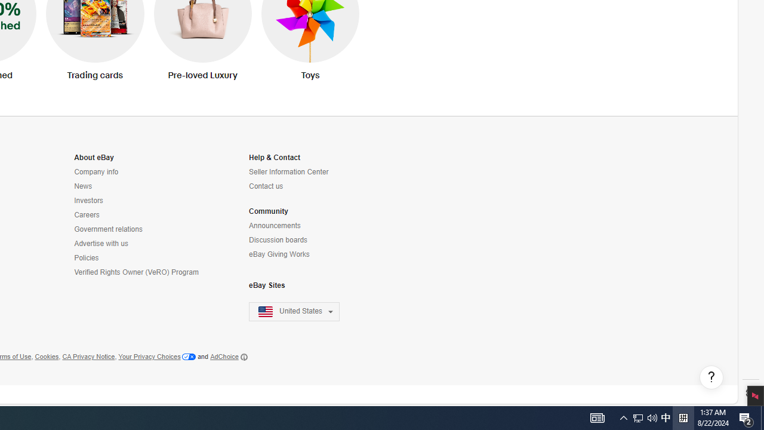 The image size is (764, 430). Describe the element at coordinates (289, 172) in the screenshot. I see `Seller Information Center` at that location.